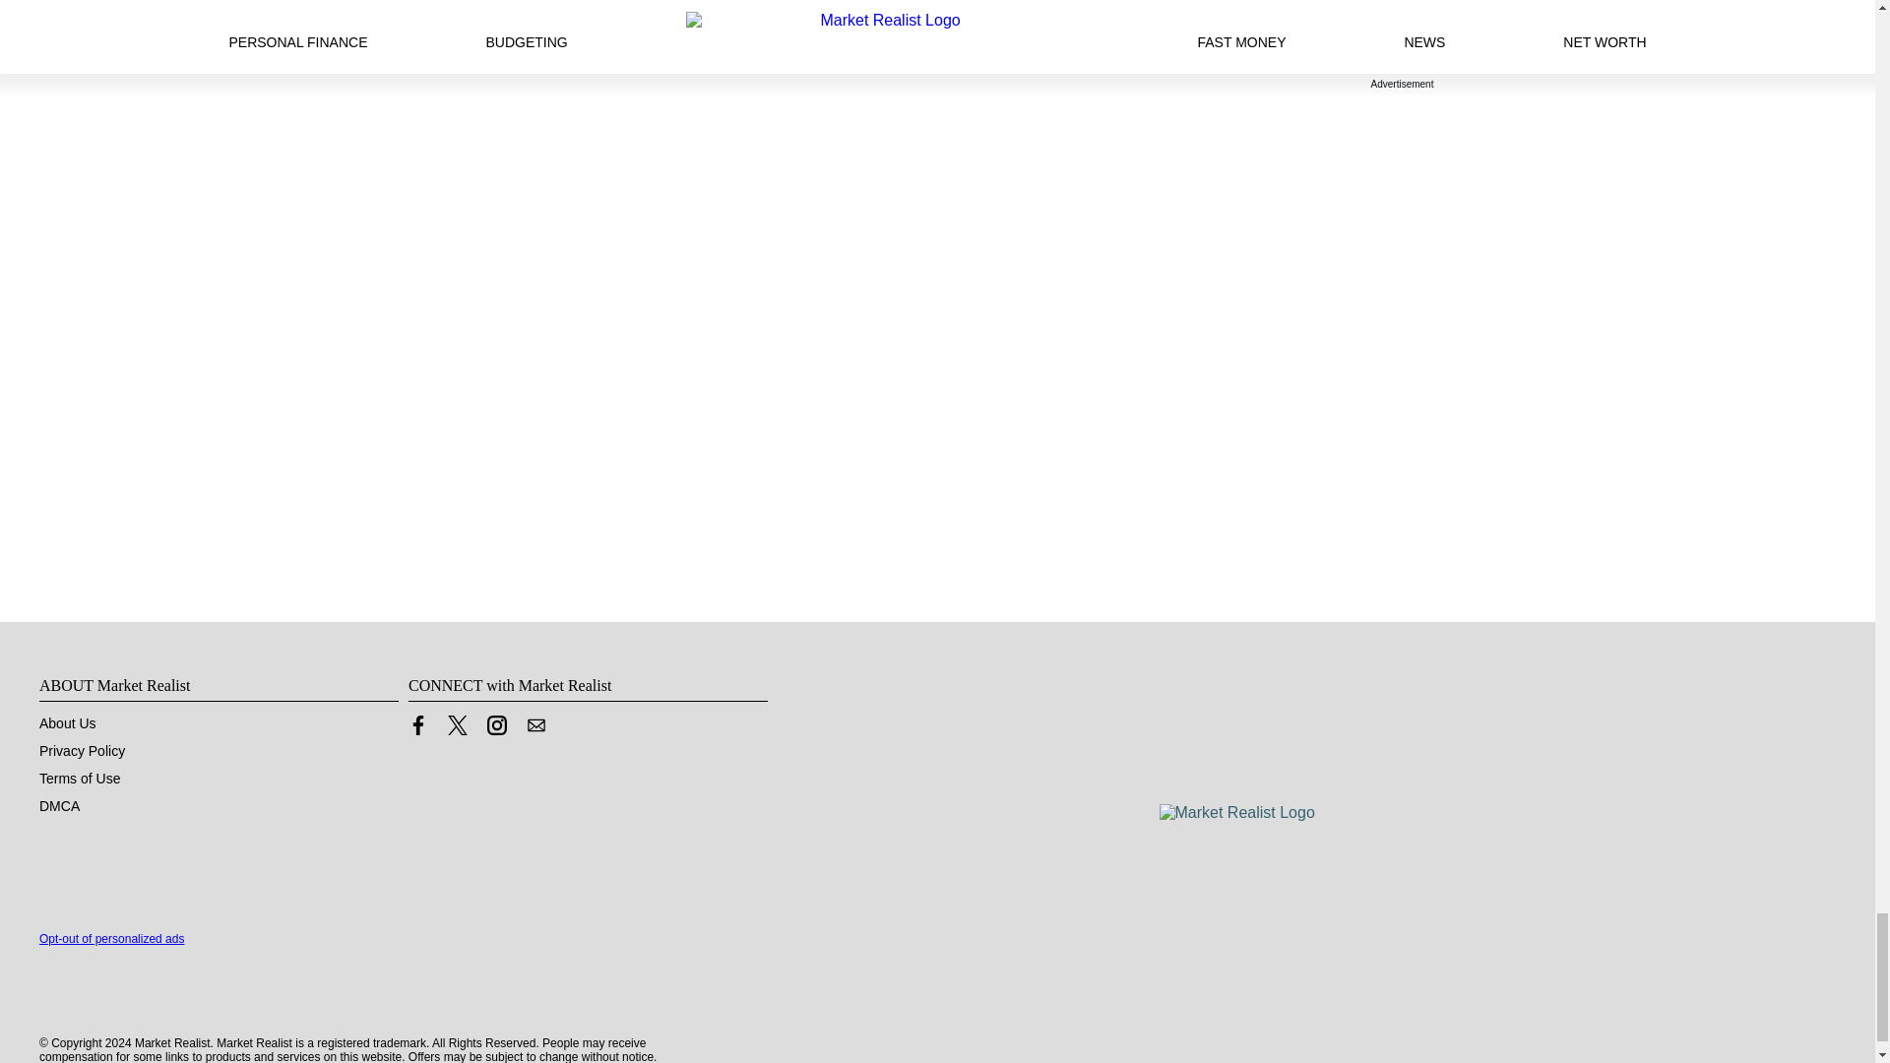  What do you see at coordinates (535, 730) in the screenshot?
I see `Contact us by Email` at bounding box center [535, 730].